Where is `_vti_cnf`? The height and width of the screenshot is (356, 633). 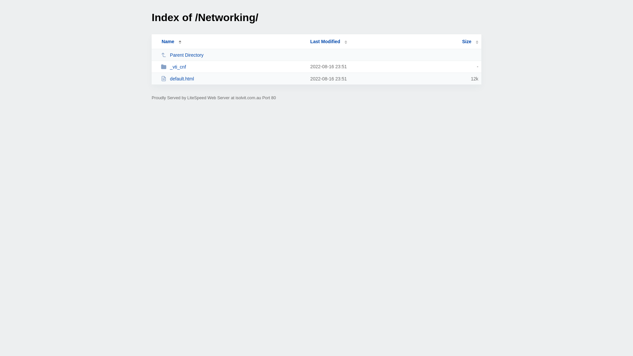 _vti_cnf is located at coordinates (233, 67).